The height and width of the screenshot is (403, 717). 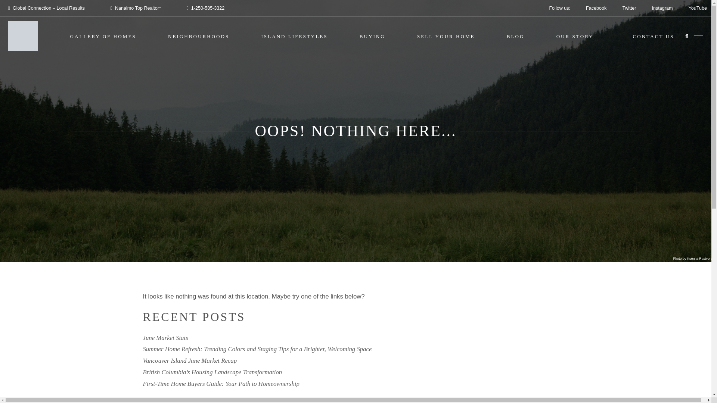 I want to click on ISLAND LIFESTYLES, so click(x=294, y=36).